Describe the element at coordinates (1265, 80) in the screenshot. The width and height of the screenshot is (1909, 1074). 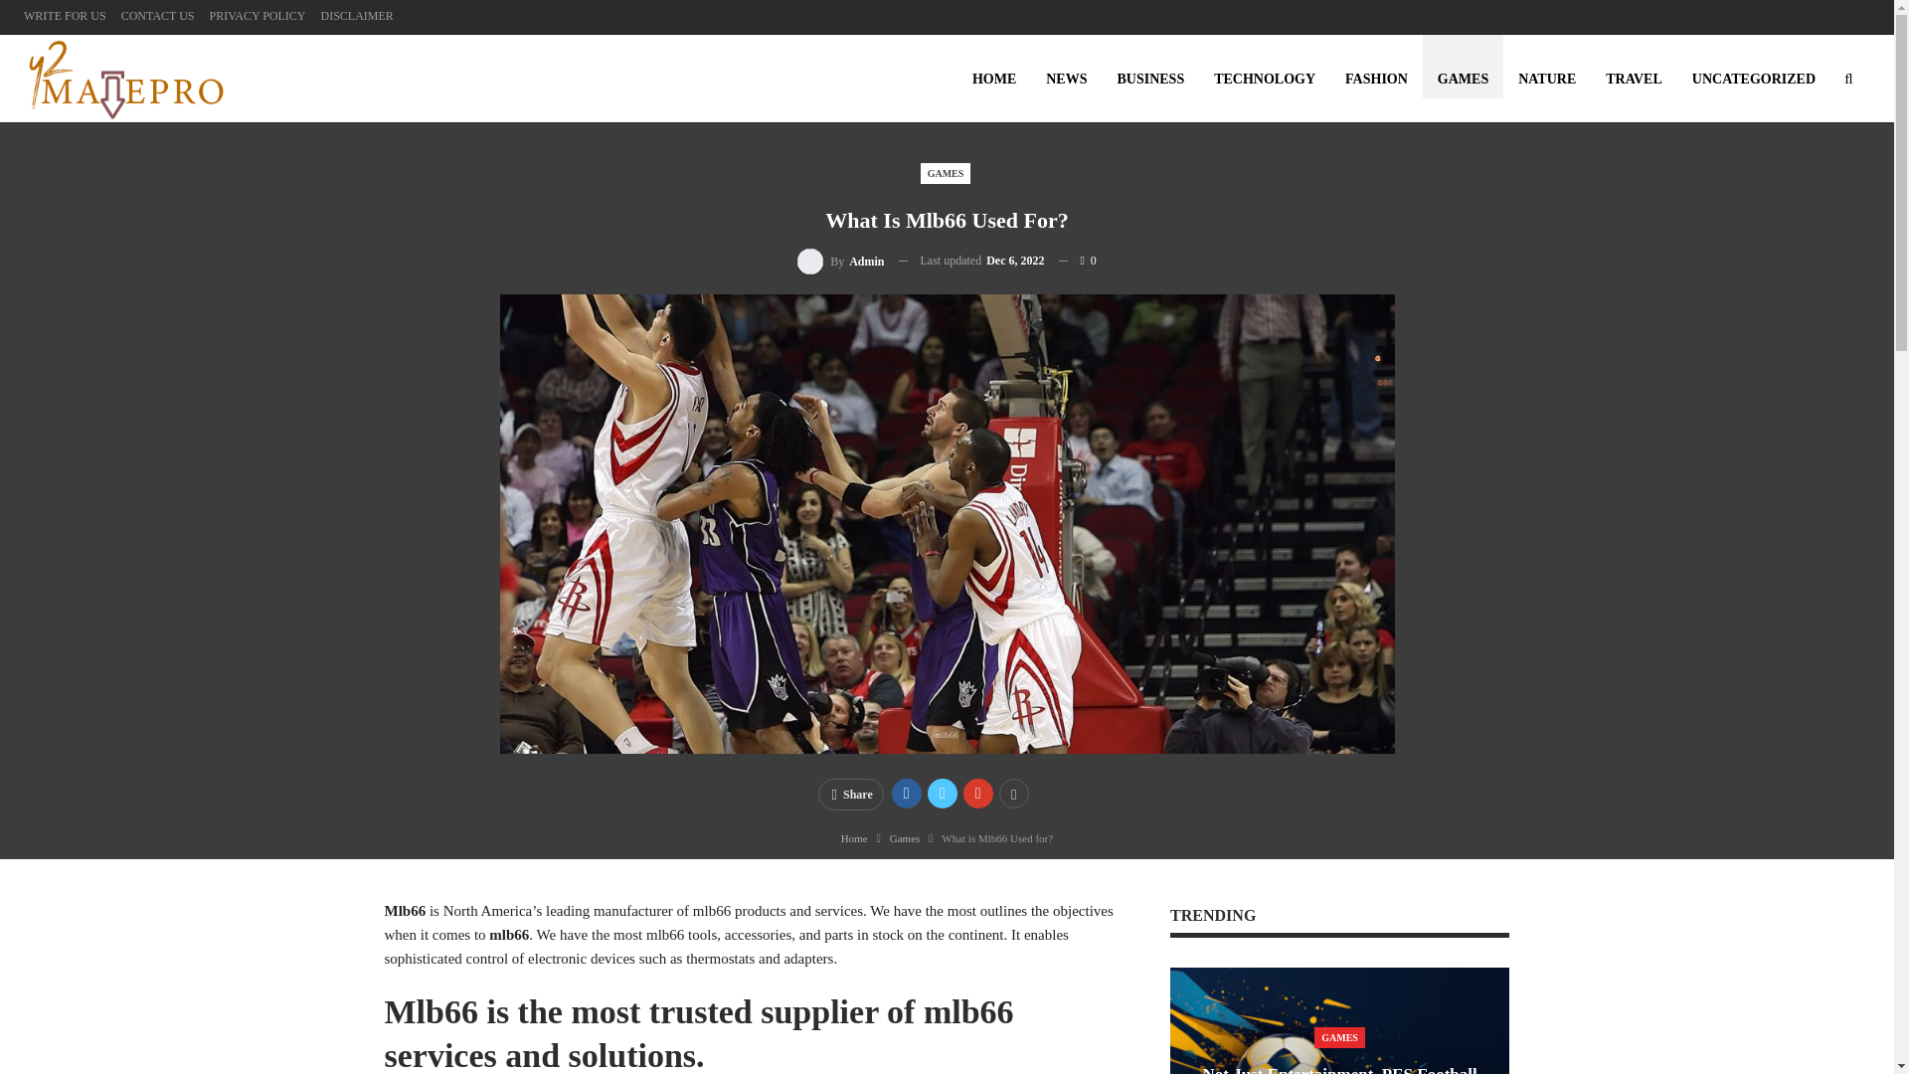
I see `TECHNOLOGY` at that location.